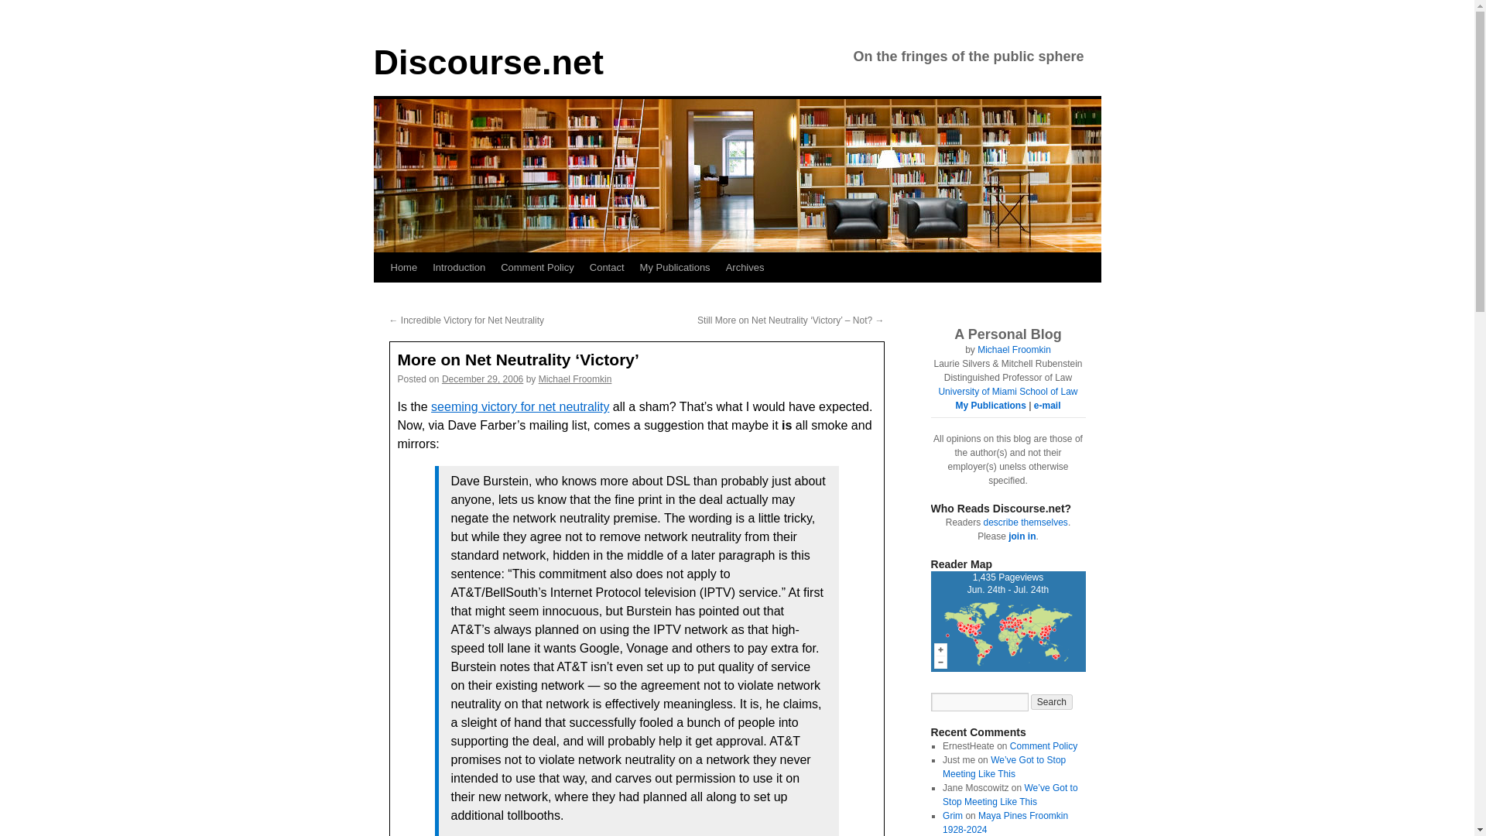  I want to click on Grim, so click(1047, 406).